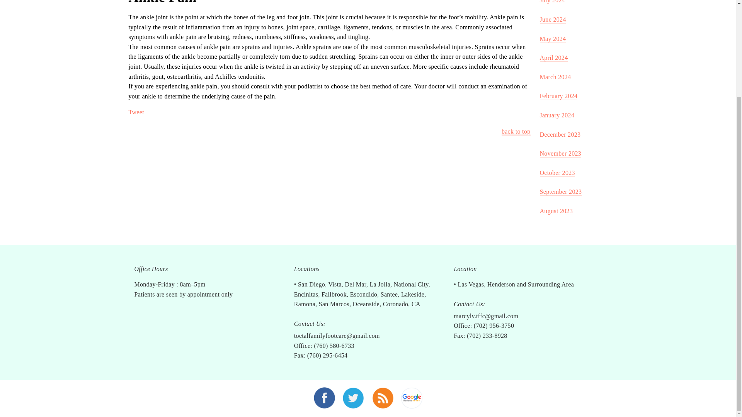 Image resolution: width=742 pixels, height=417 pixels. What do you see at coordinates (556, 115) in the screenshot?
I see `January 2024` at bounding box center [556, 115].